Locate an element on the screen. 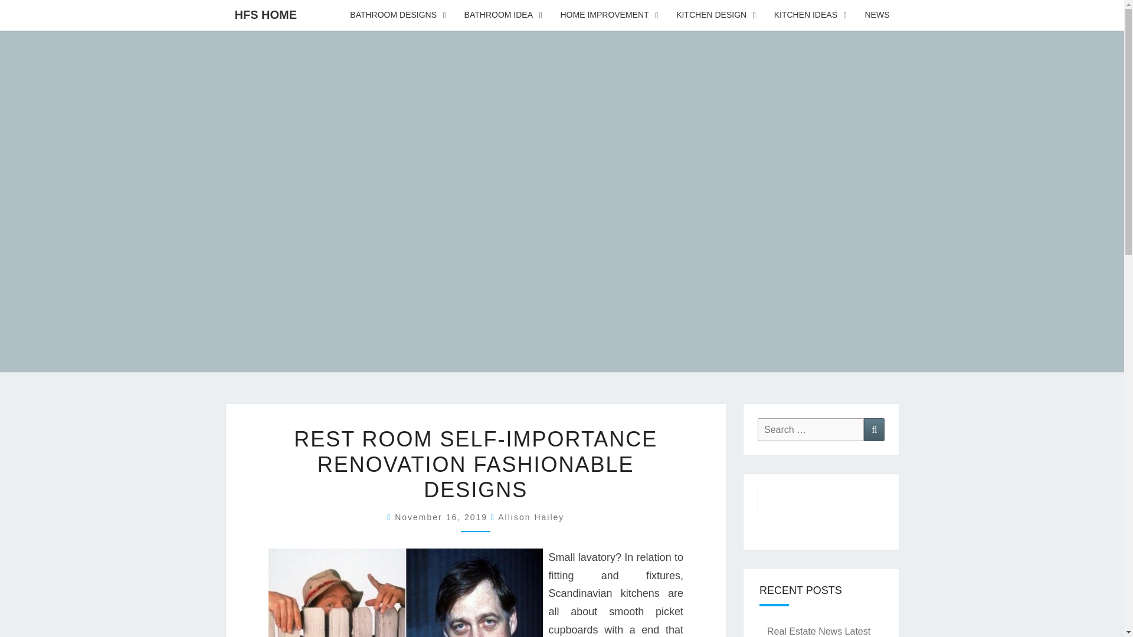 The width and height of the screenshot is (1133, 637). November 16, 2019 is located at coordinates (443, 517).